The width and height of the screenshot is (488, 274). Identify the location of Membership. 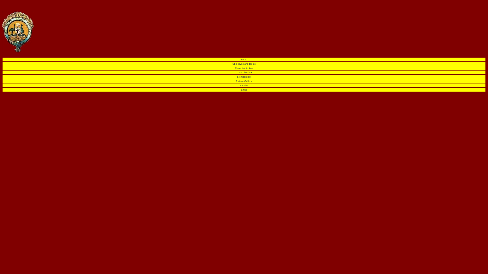
(244, 77).